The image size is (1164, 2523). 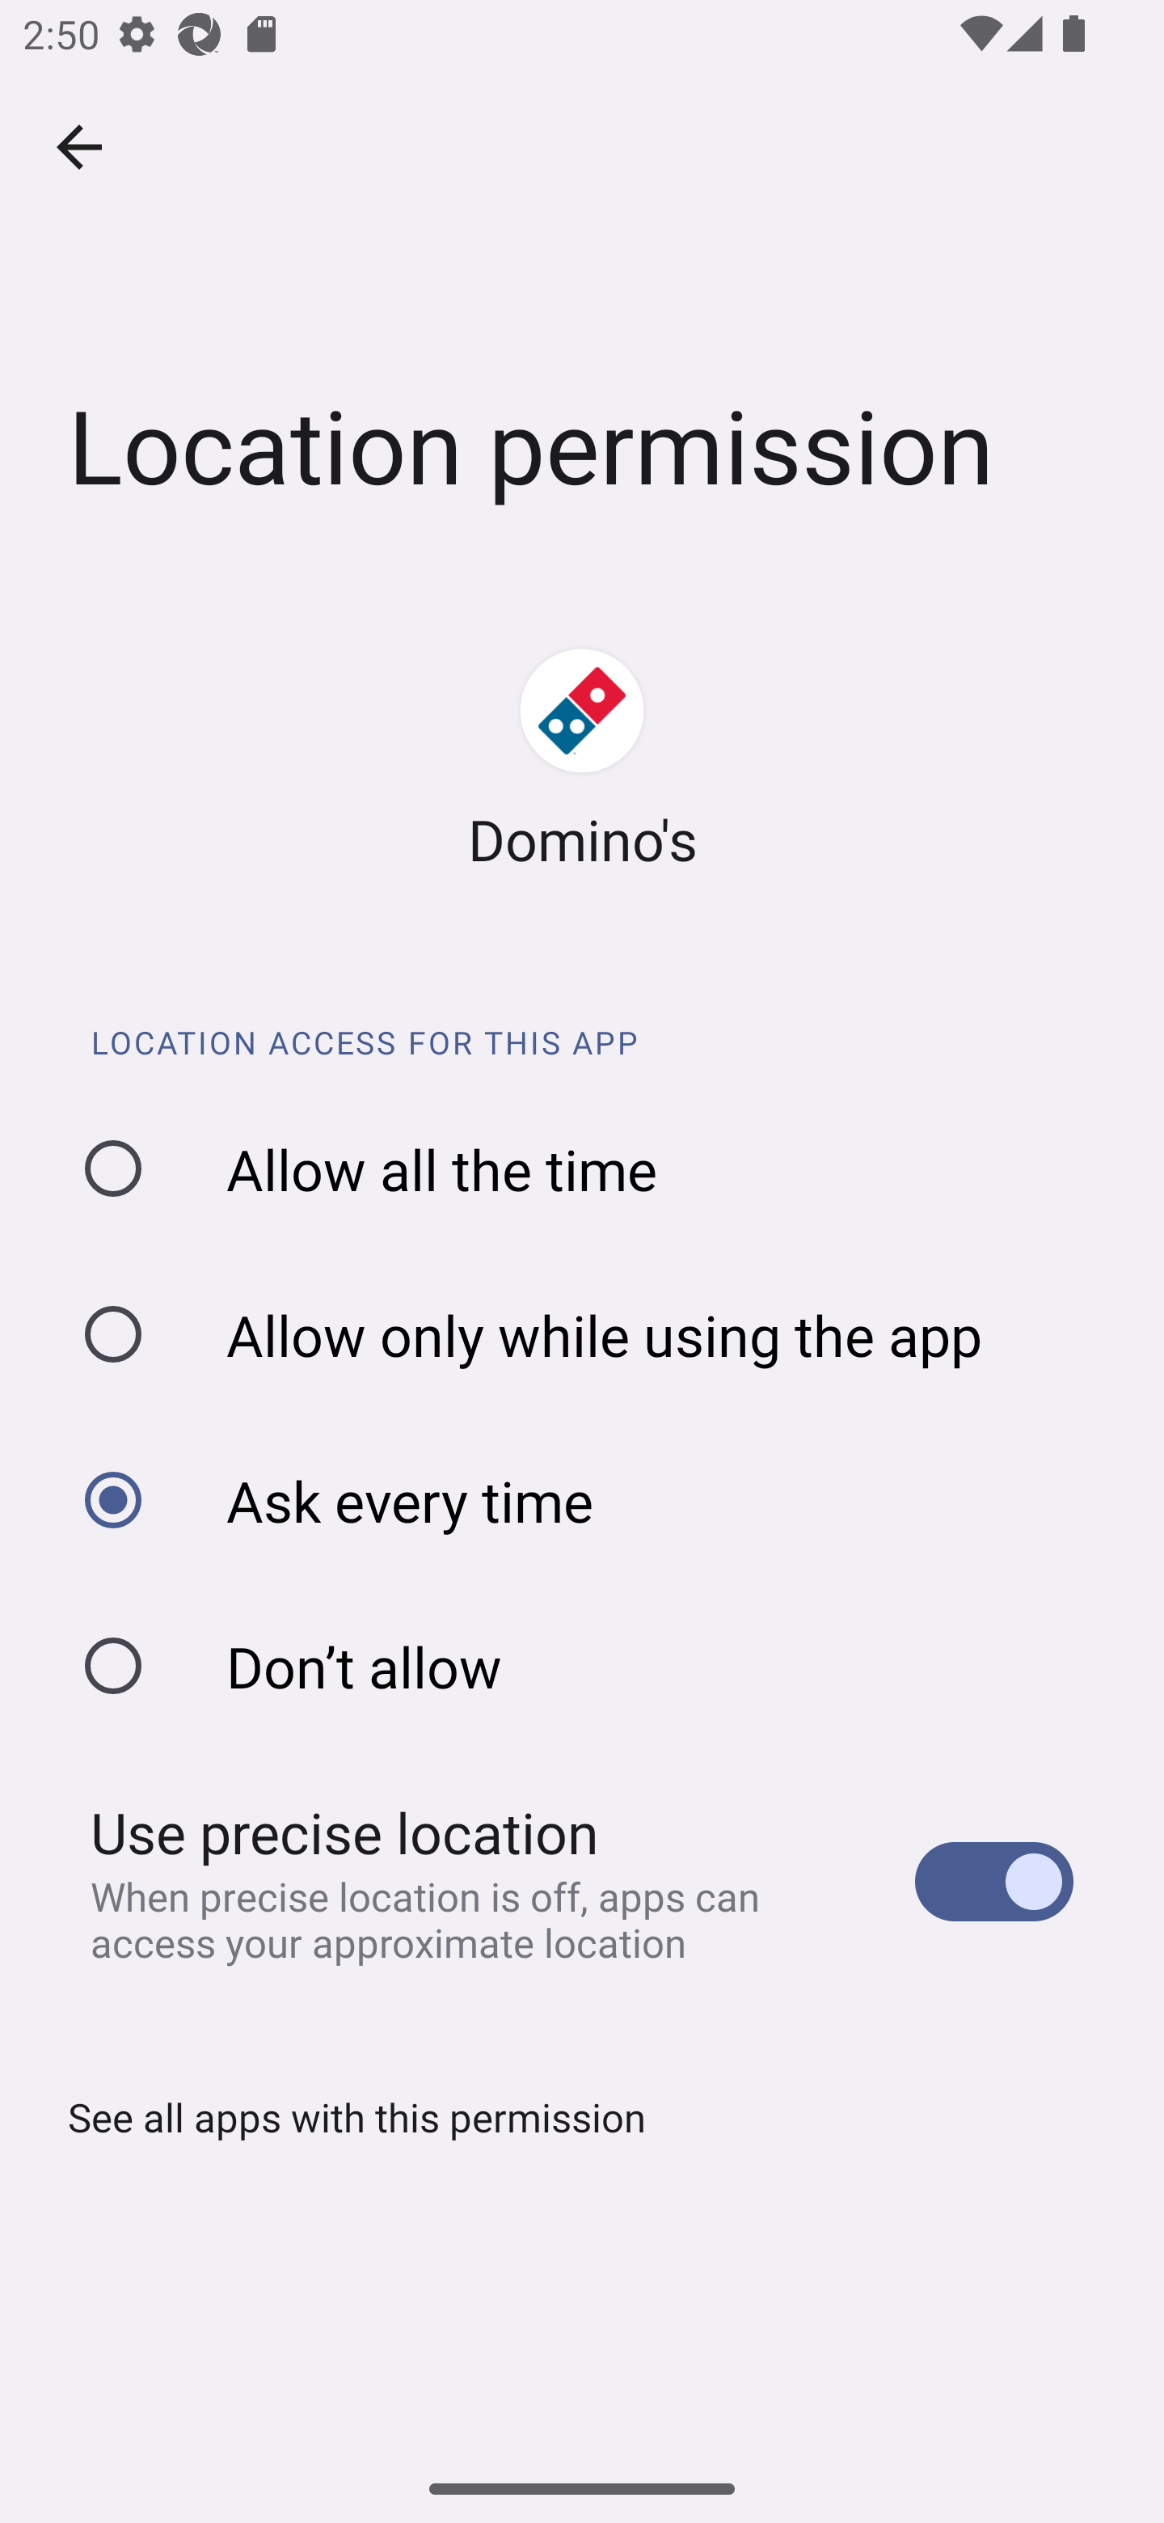 What do you see at coordinates (593, 1666) in the screenshot?
I see `Don’t allow` at bounding box center [593, 1666].